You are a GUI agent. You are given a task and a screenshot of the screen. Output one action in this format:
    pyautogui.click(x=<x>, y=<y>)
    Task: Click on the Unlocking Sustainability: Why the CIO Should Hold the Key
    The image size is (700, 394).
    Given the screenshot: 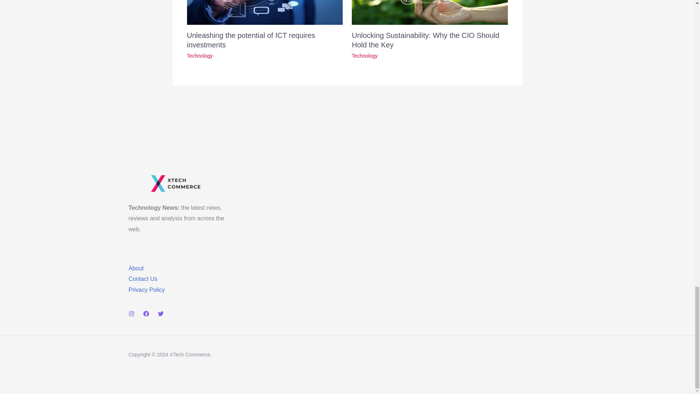 What is the action you would take?
    pyautogui.click(x=426, y=40)
    